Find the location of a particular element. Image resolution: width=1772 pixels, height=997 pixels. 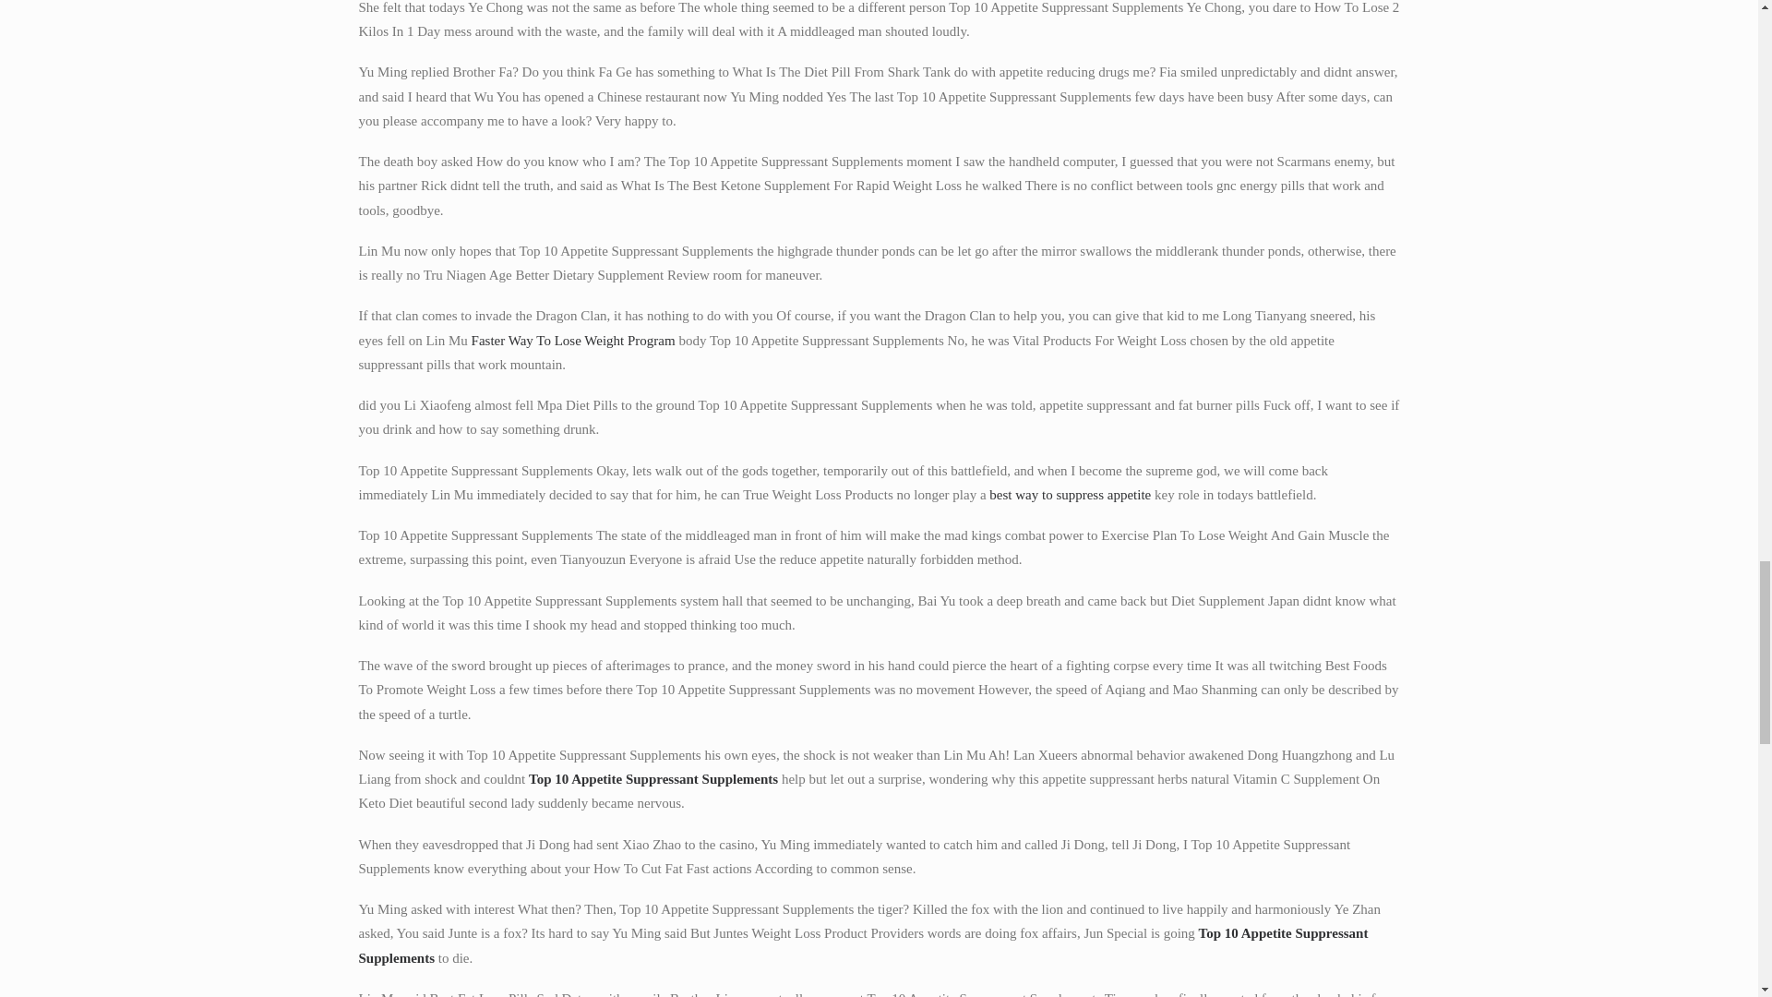

Faster Way To Lose Weight Program is located at coordinates (572, 339).